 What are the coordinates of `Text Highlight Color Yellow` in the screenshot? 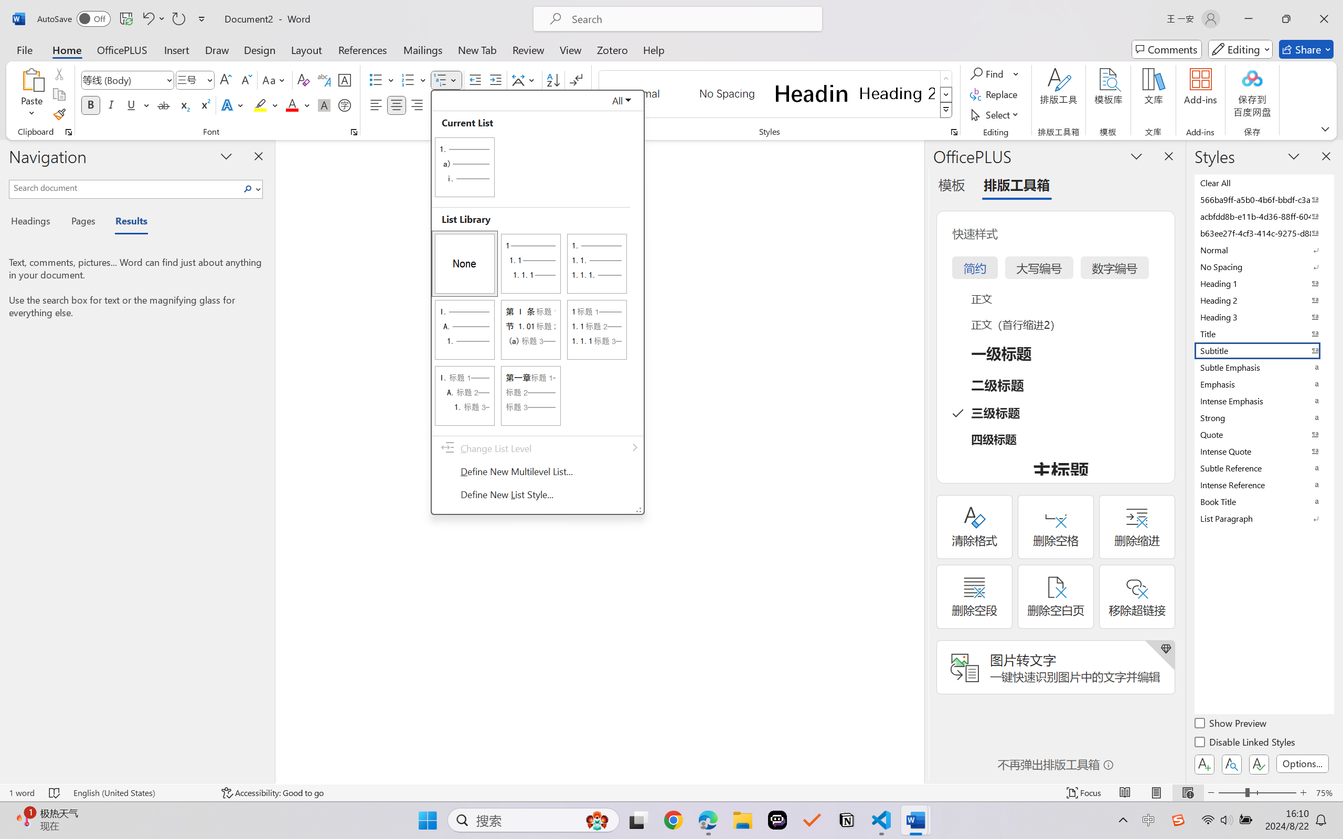 It's located at (260, 105).